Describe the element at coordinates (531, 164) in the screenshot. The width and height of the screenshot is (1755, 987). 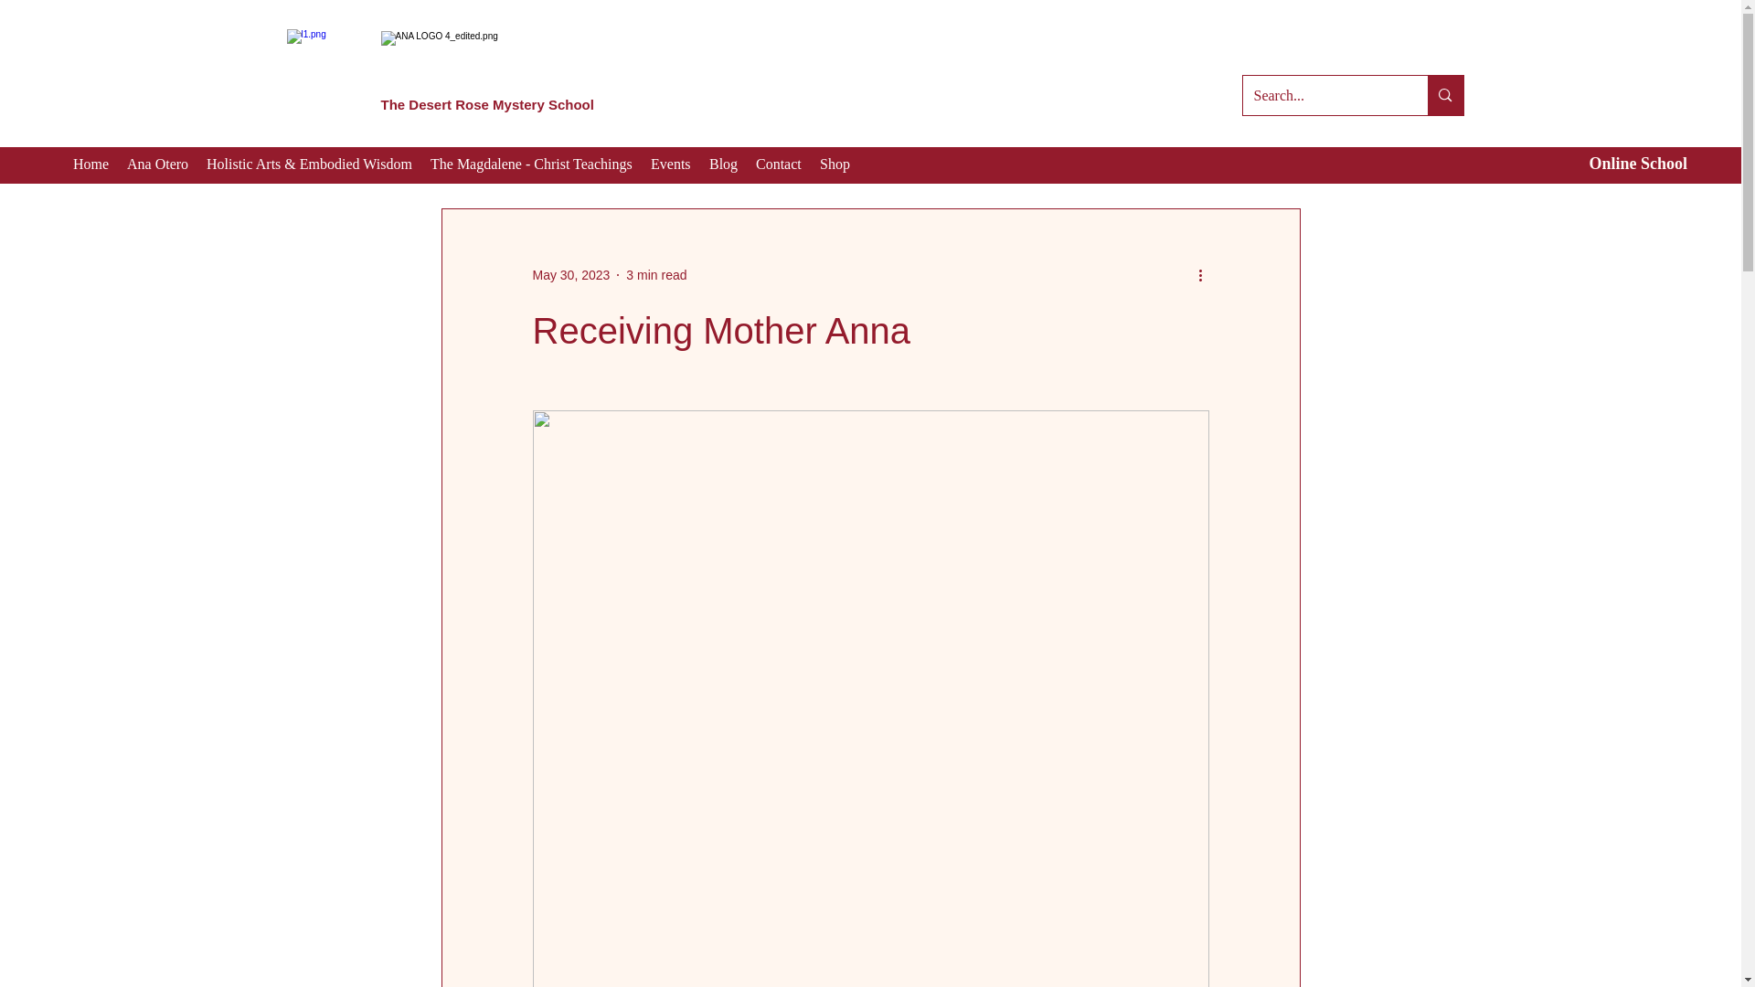
I see `The Magdalene - Christ Teachings` at that location.